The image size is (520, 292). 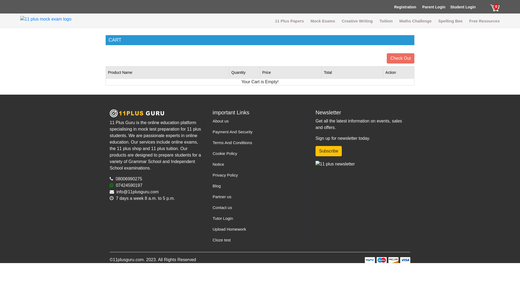 What do you see at coordinates (233, 132) in the screenshot?
I see `Payment And Security` at bounding box center [233, 132].